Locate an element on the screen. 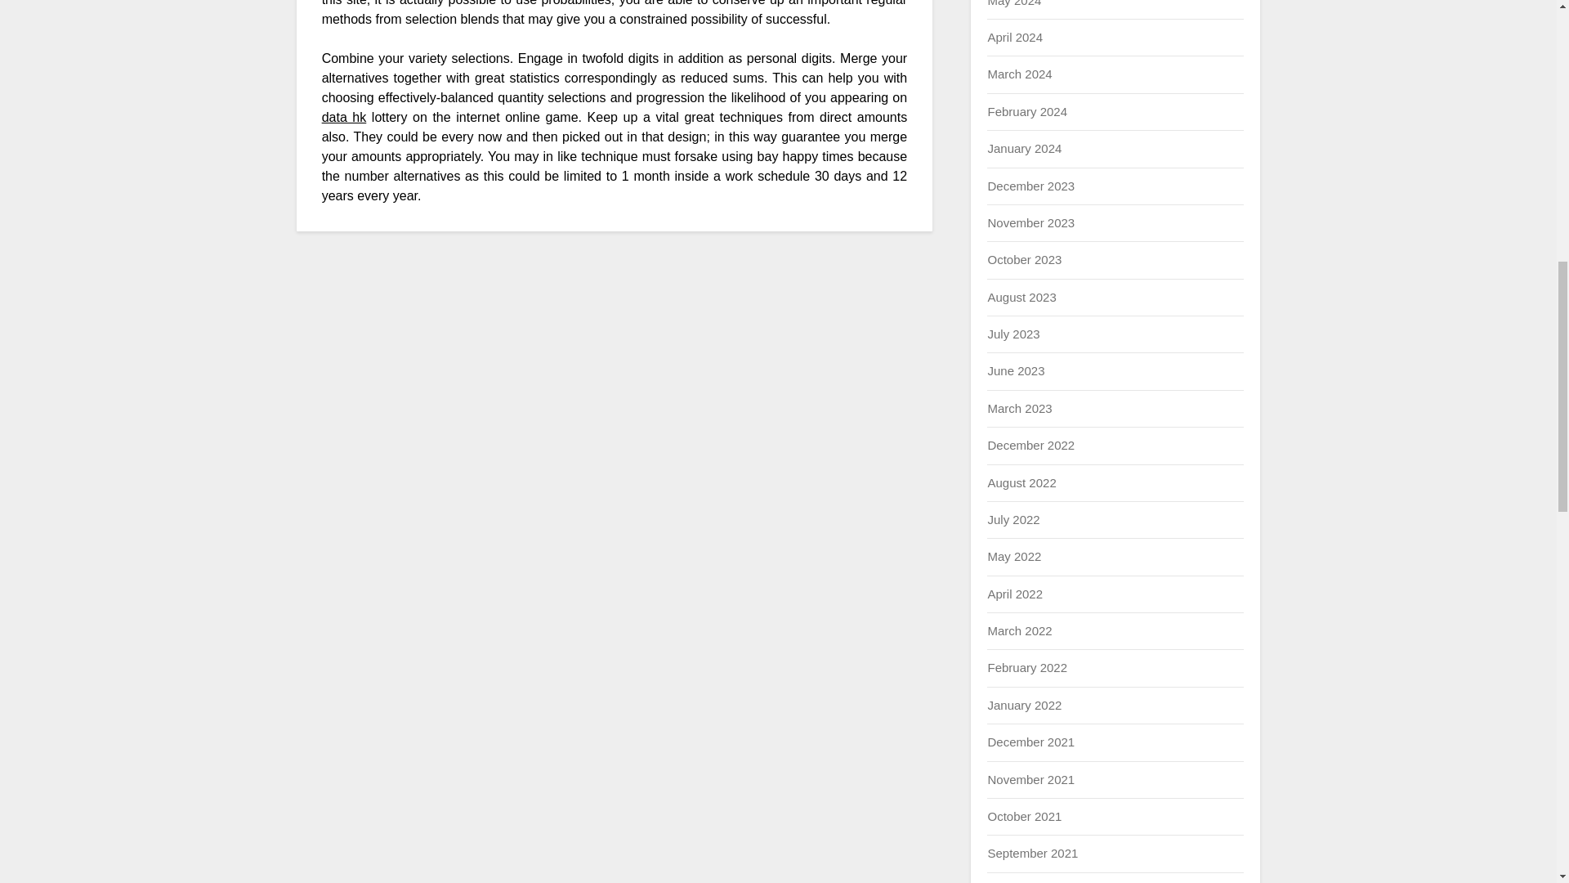 The image size is (1569, 883). June 2023 is located at coordinates (1015, 370).